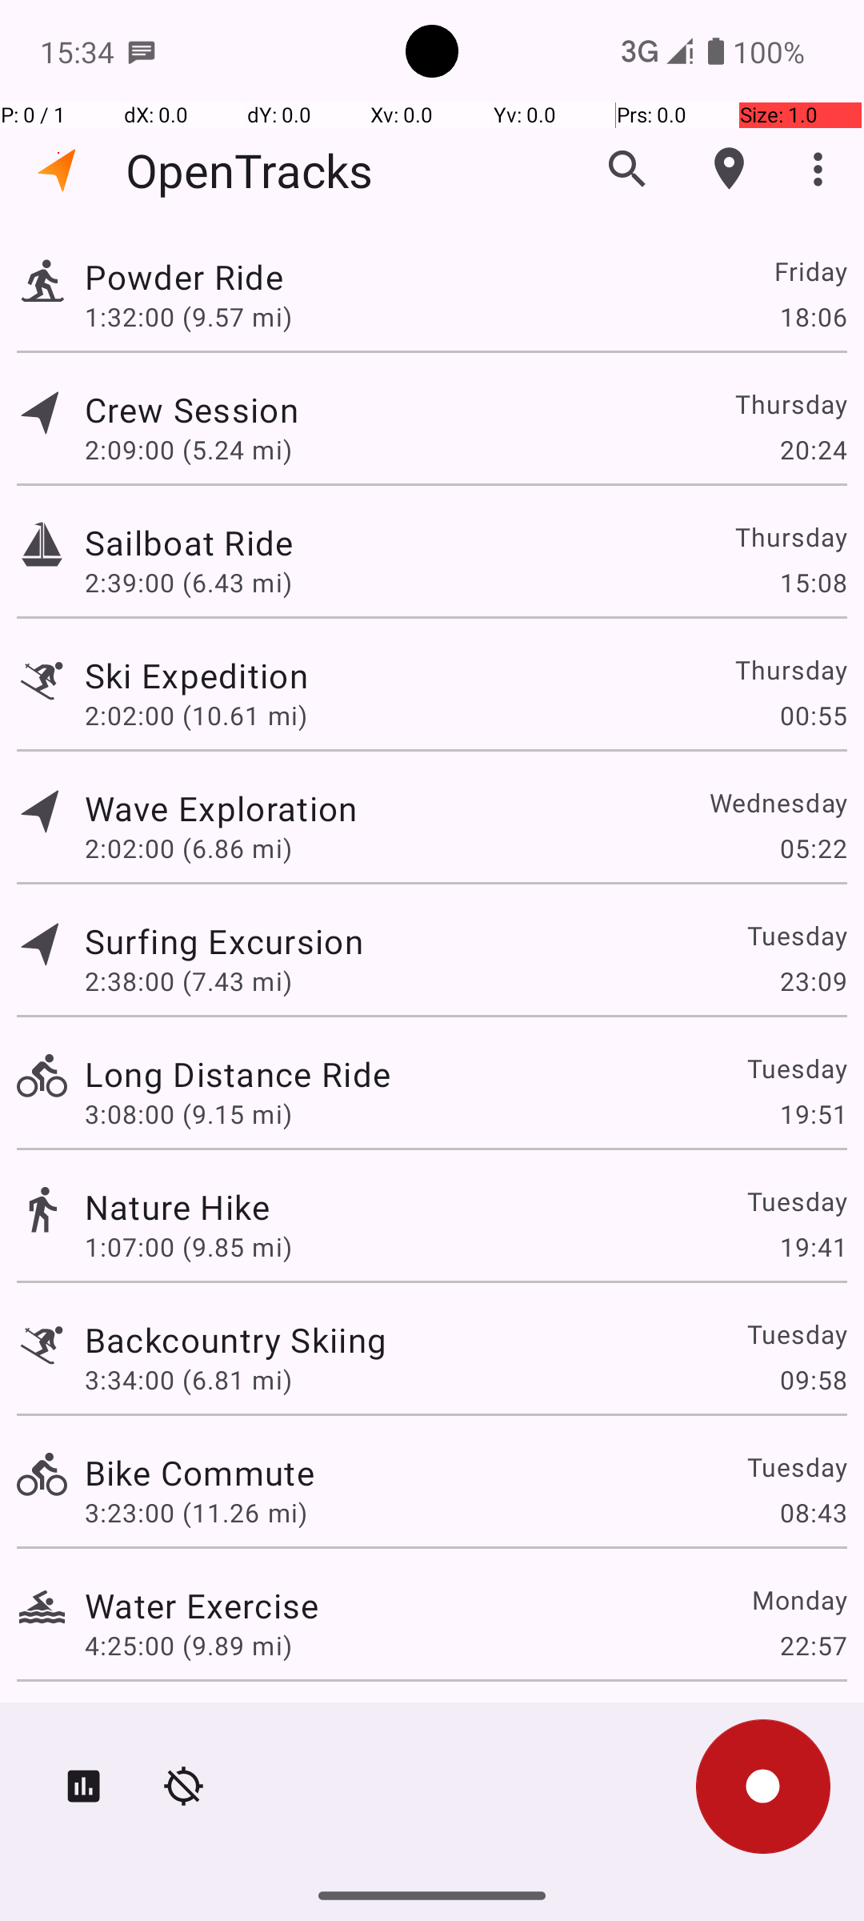 This screenshot has height=1921, width=864. Describe the element at coordinates (200, 1473) in the screenshot. I see `Bike Commute` at that location.